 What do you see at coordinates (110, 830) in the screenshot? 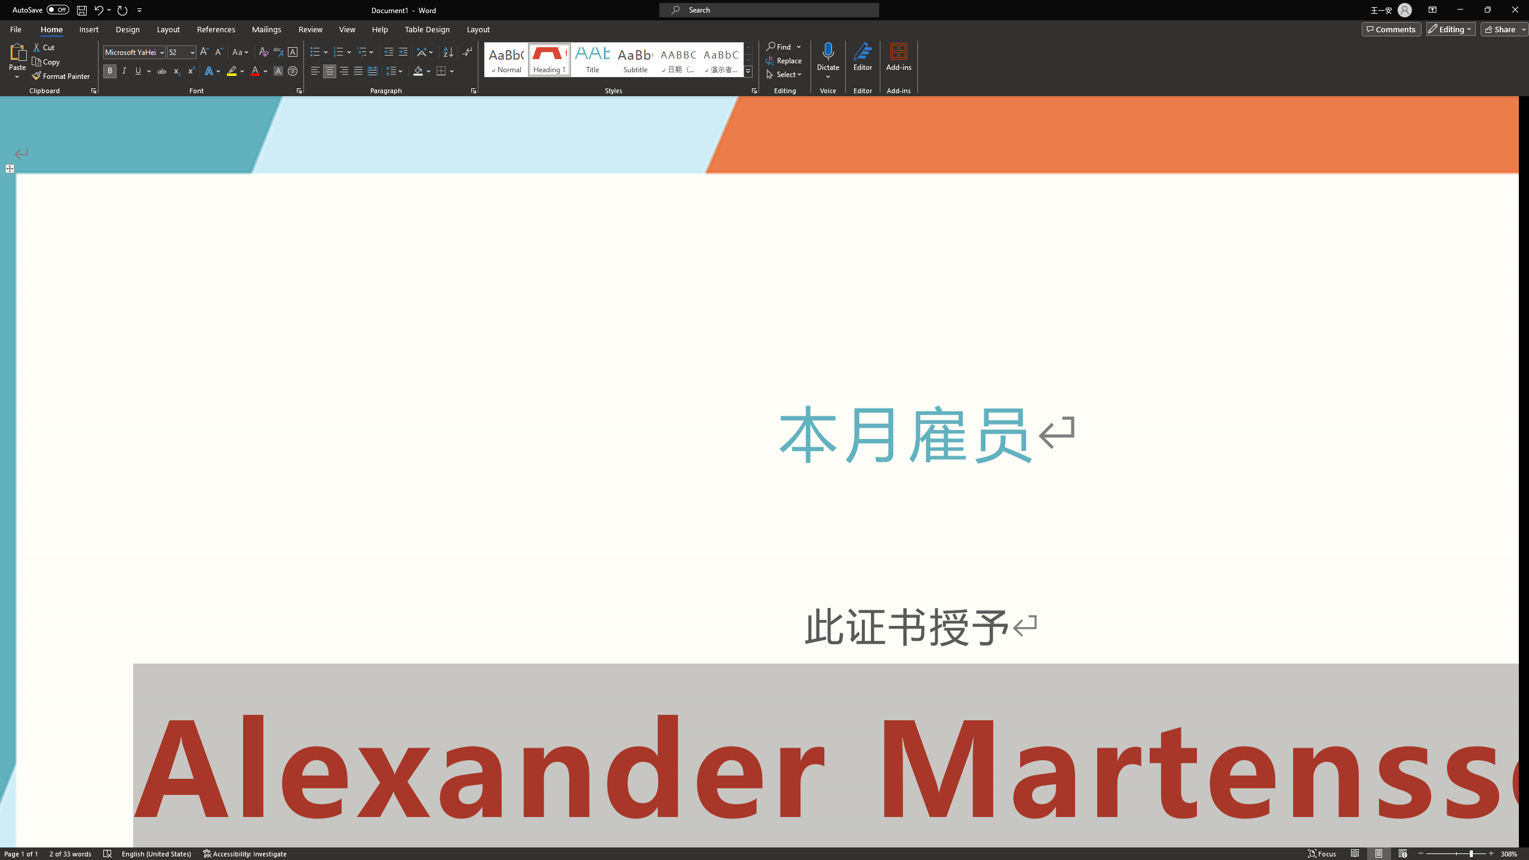
I see `Spelling and Grammar Check No Errors` at bounding box center [110, 830].